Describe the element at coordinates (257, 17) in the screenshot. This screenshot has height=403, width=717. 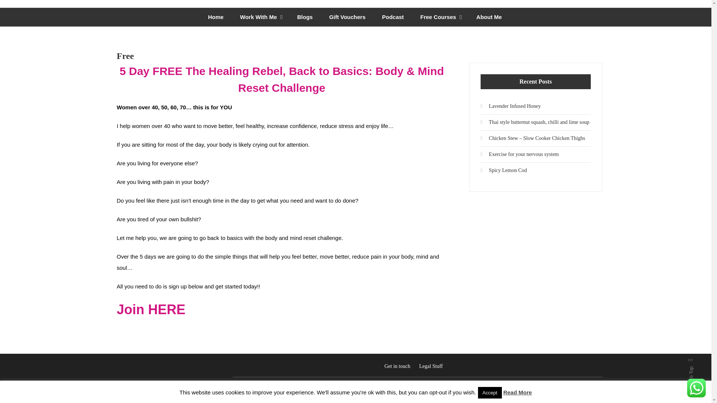
I see `Work With Me` at that location.